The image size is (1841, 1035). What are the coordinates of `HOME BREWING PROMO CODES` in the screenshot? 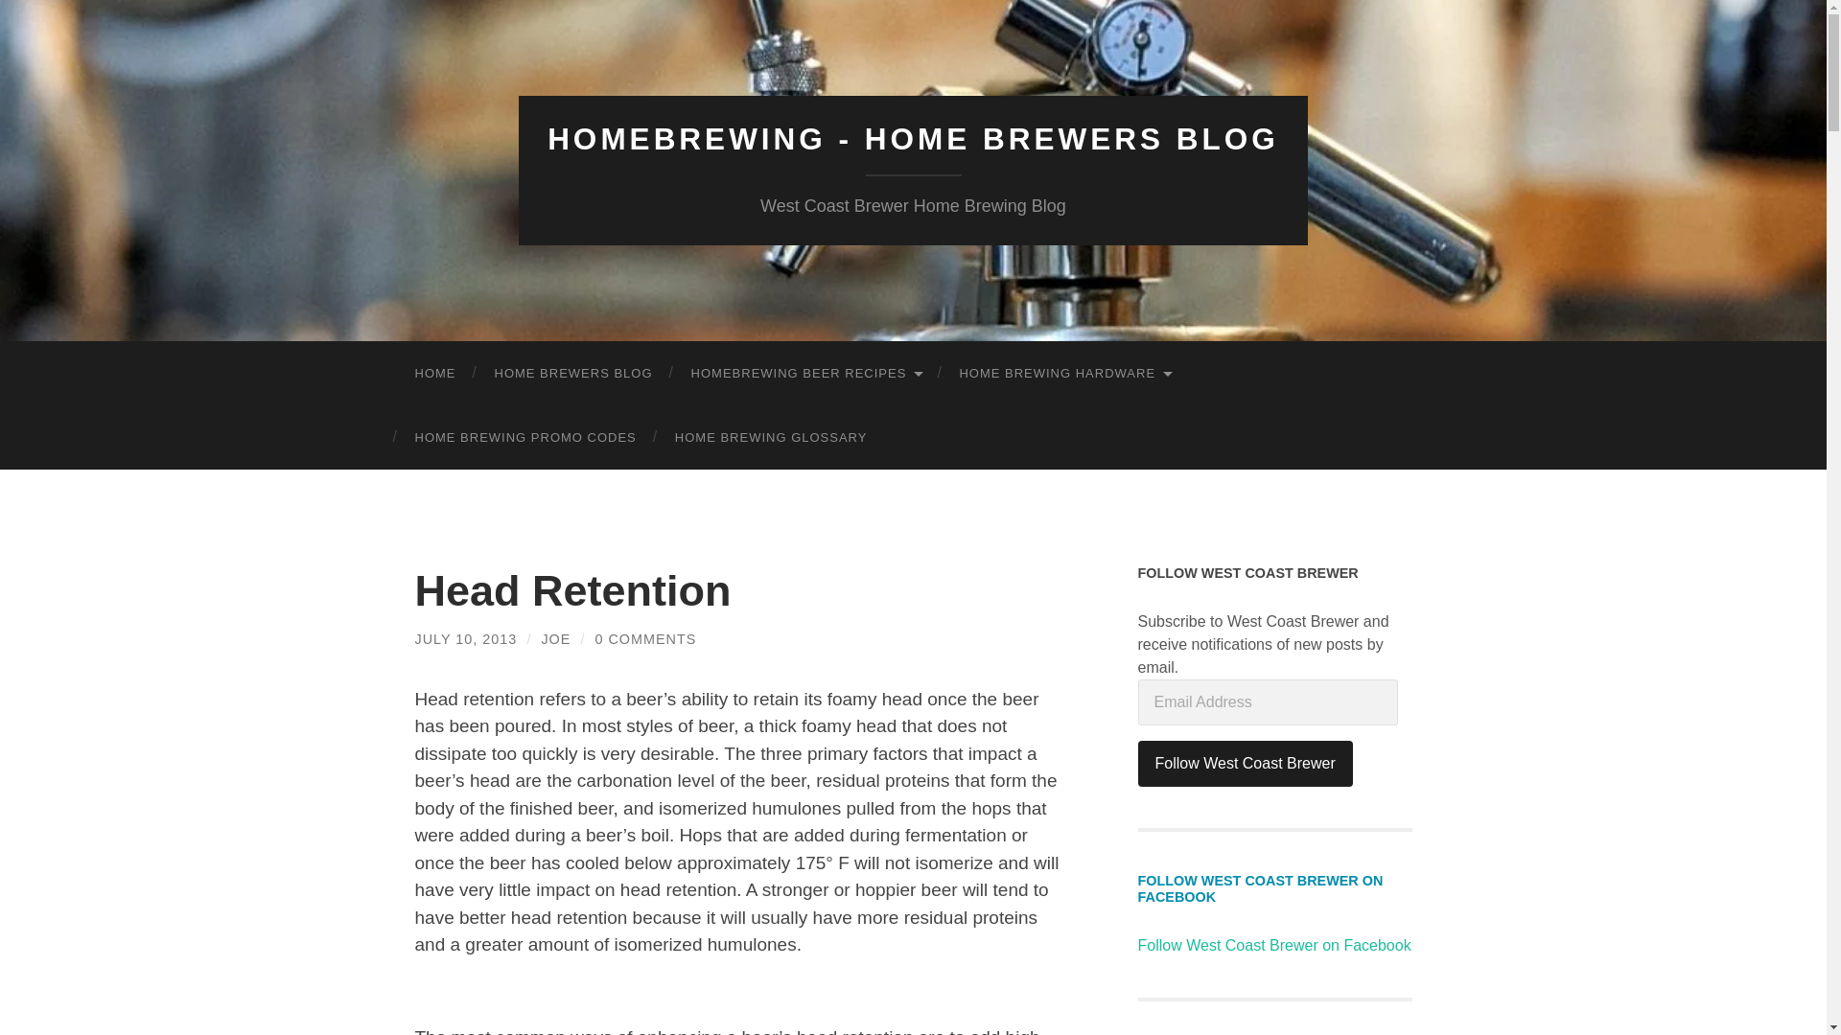 It's located at (525, 437).